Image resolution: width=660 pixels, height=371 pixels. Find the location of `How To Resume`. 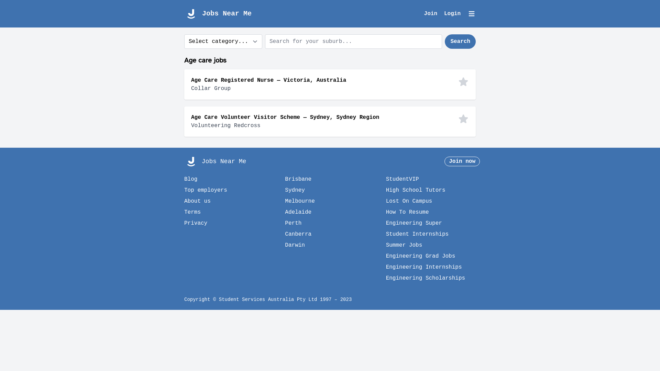

How To Resume is located at coordinates (408, 212).